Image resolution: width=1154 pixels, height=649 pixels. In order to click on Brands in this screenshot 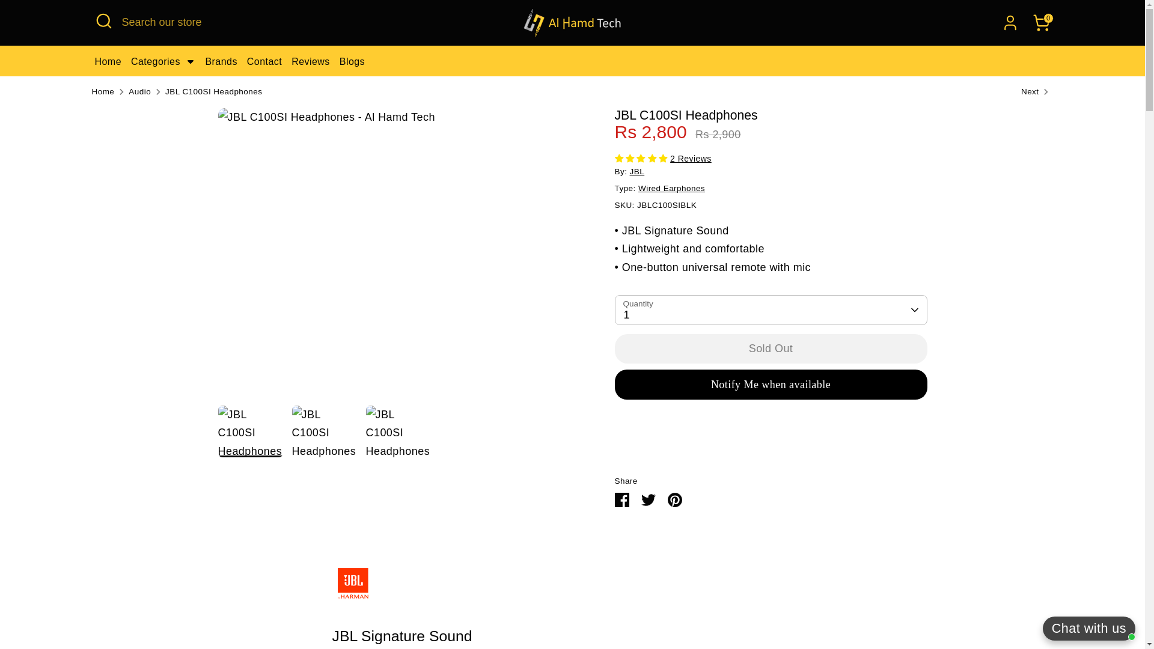, I will do `click(221, 61)`.